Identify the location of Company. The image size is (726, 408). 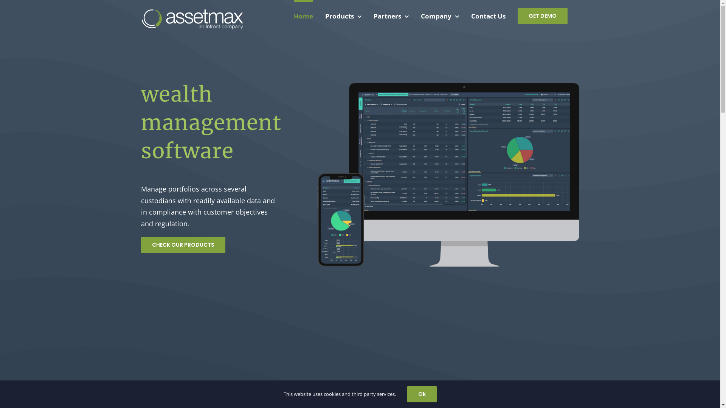
(439, 15).